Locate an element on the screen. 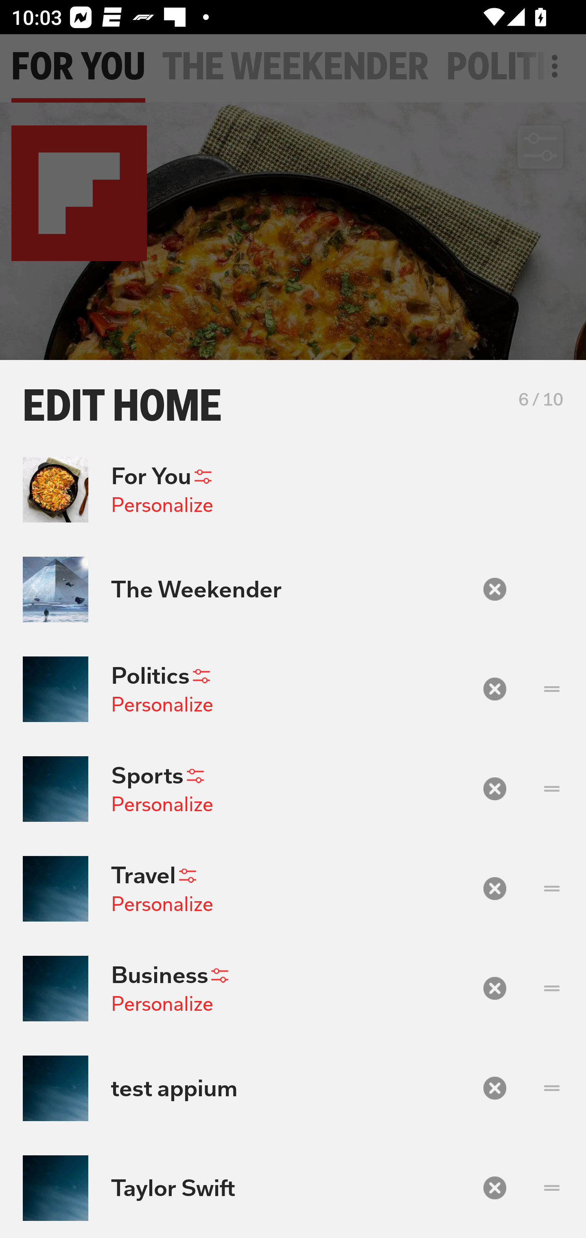 The height and width of the screenshot is (1238, 586). Personalize is located at coordinates (162, 1004).